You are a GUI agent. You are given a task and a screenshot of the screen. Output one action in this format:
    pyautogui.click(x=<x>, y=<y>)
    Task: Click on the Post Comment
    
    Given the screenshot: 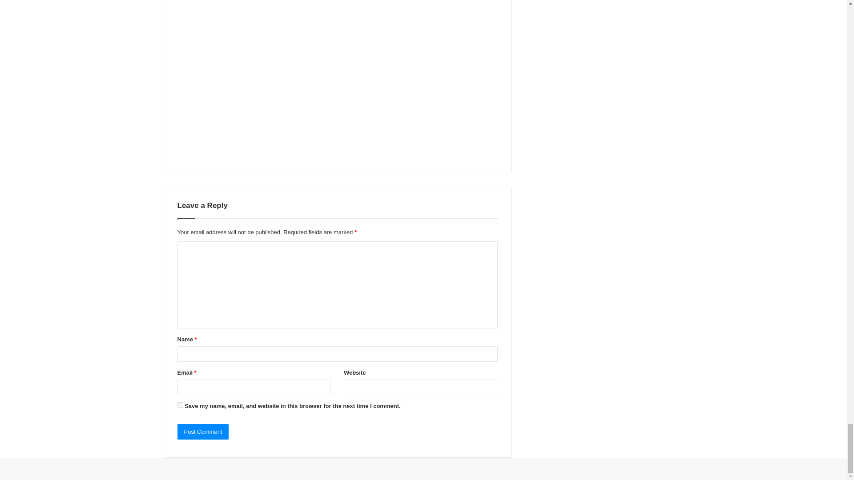 What is the action you would take?
    pyautogui.click(x=203, y=432)
    